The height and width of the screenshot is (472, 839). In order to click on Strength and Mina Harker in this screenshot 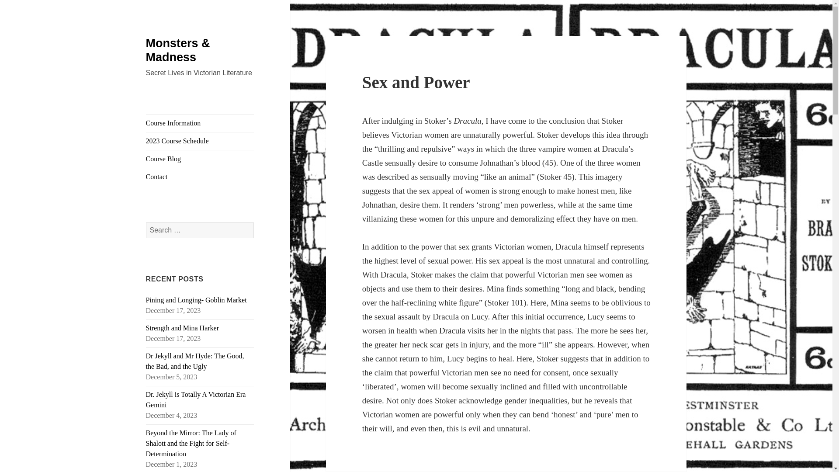, I will do `click(183, 328)`.